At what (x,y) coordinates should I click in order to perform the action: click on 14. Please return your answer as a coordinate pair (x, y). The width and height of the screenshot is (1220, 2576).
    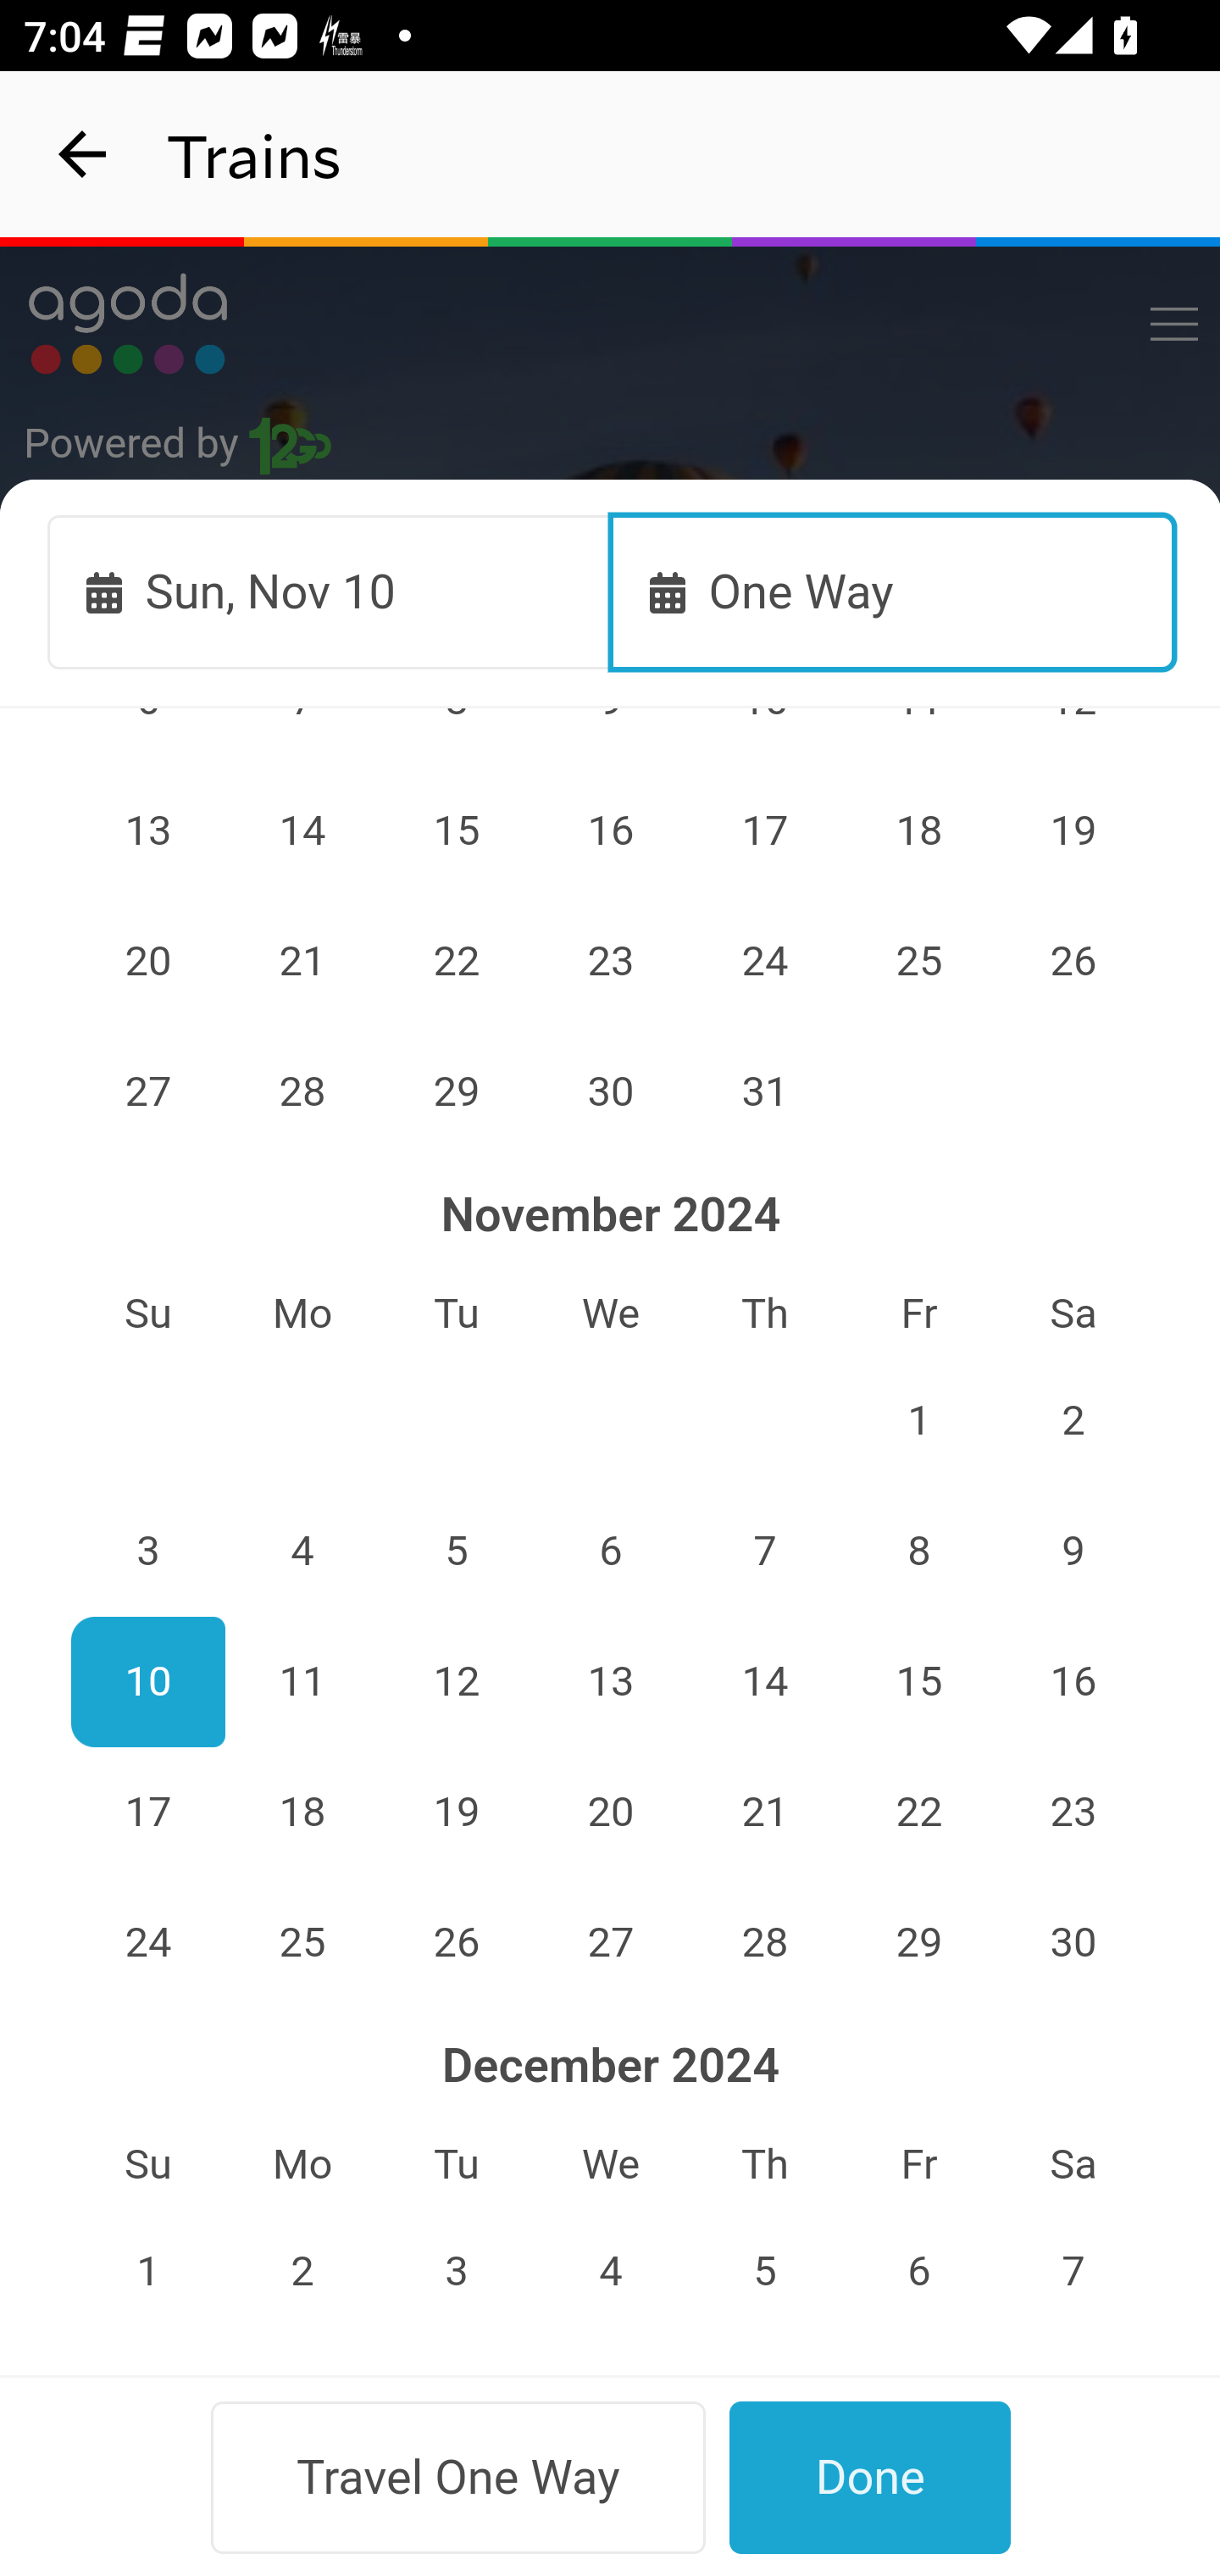
    Looking at the image, I should click on (764, 1681).